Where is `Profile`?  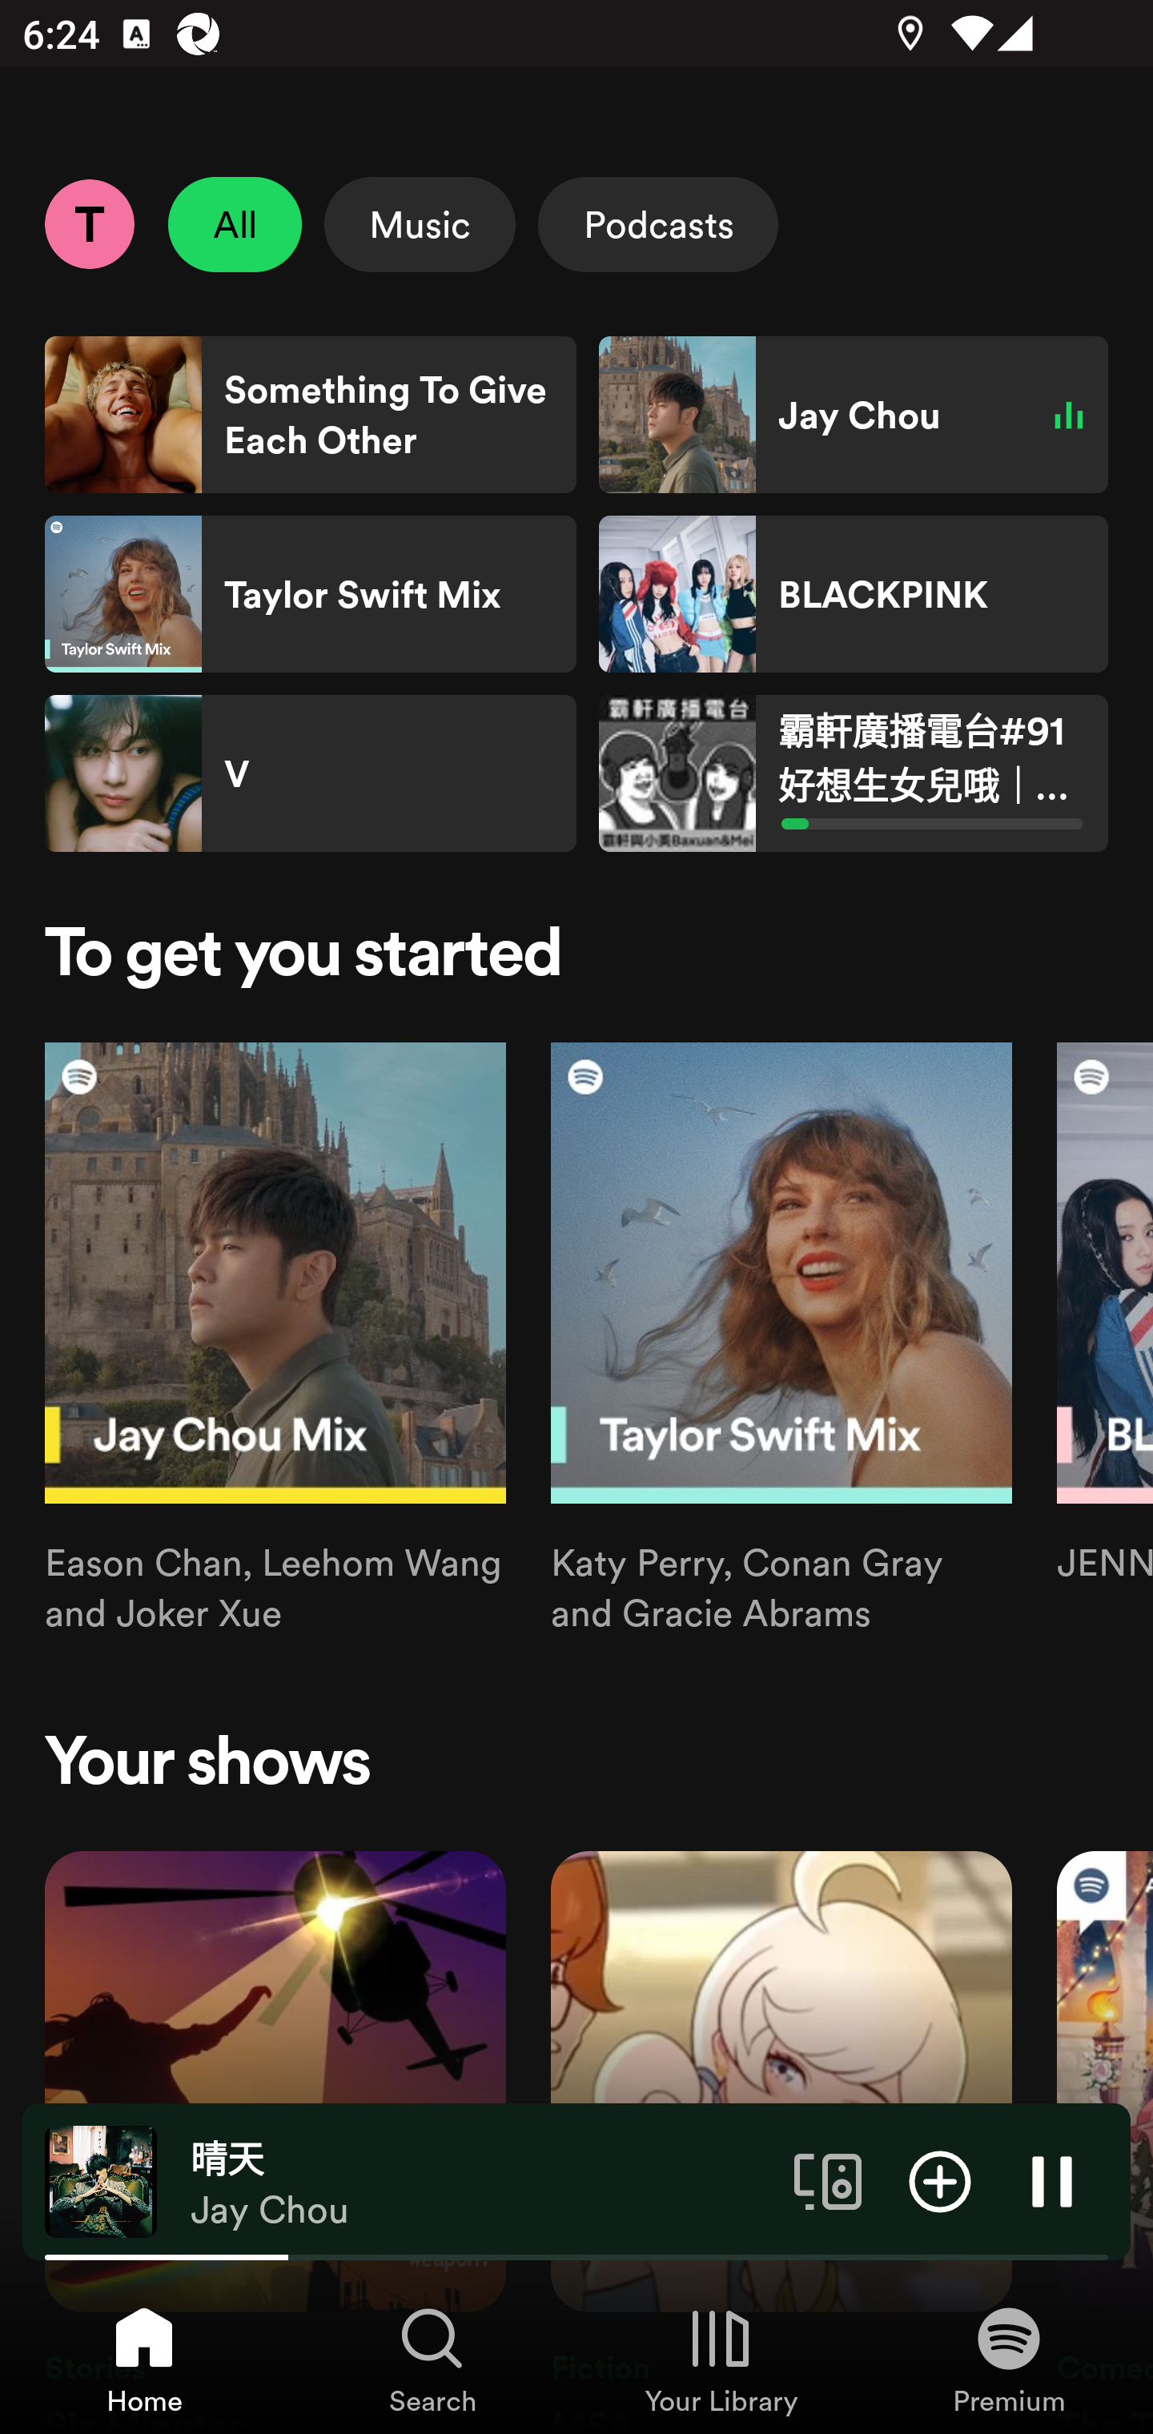
Profile is located at coordinates (89, 223).